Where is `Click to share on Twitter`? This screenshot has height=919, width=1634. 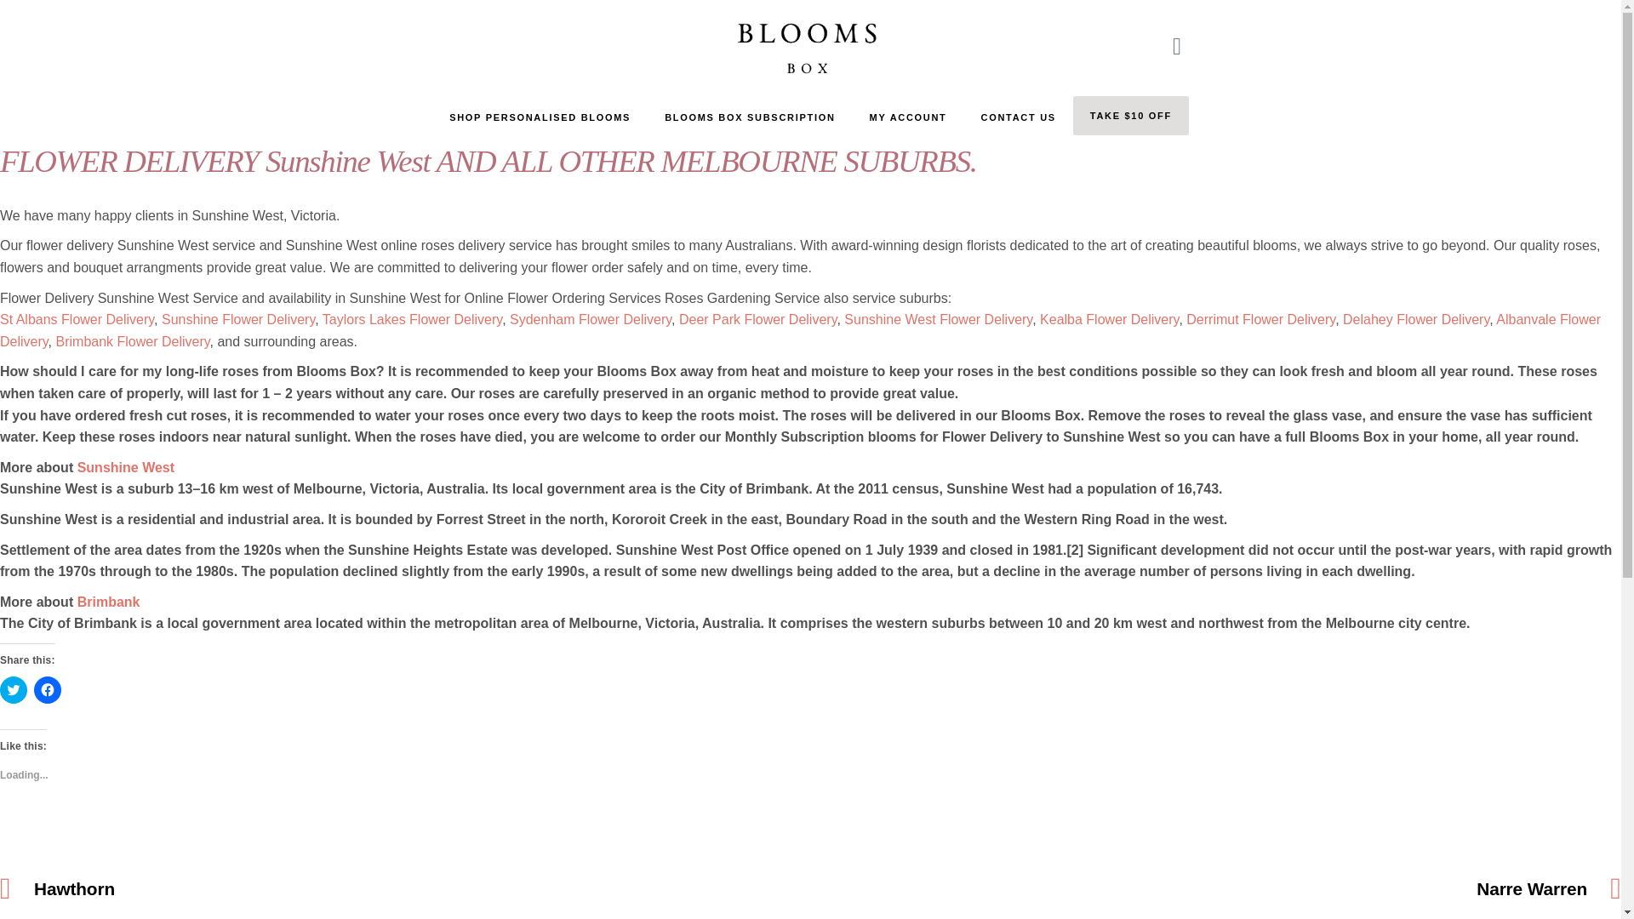 Click to share on Twitter is located at coordinates (14, 689).